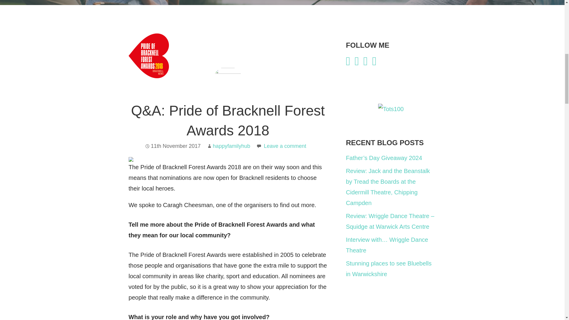 The height and width of the screenshot is (320, 569). Describe the element at coordinates (231, 146) in the screenshot. I see `happyfamilyhub` at that location.